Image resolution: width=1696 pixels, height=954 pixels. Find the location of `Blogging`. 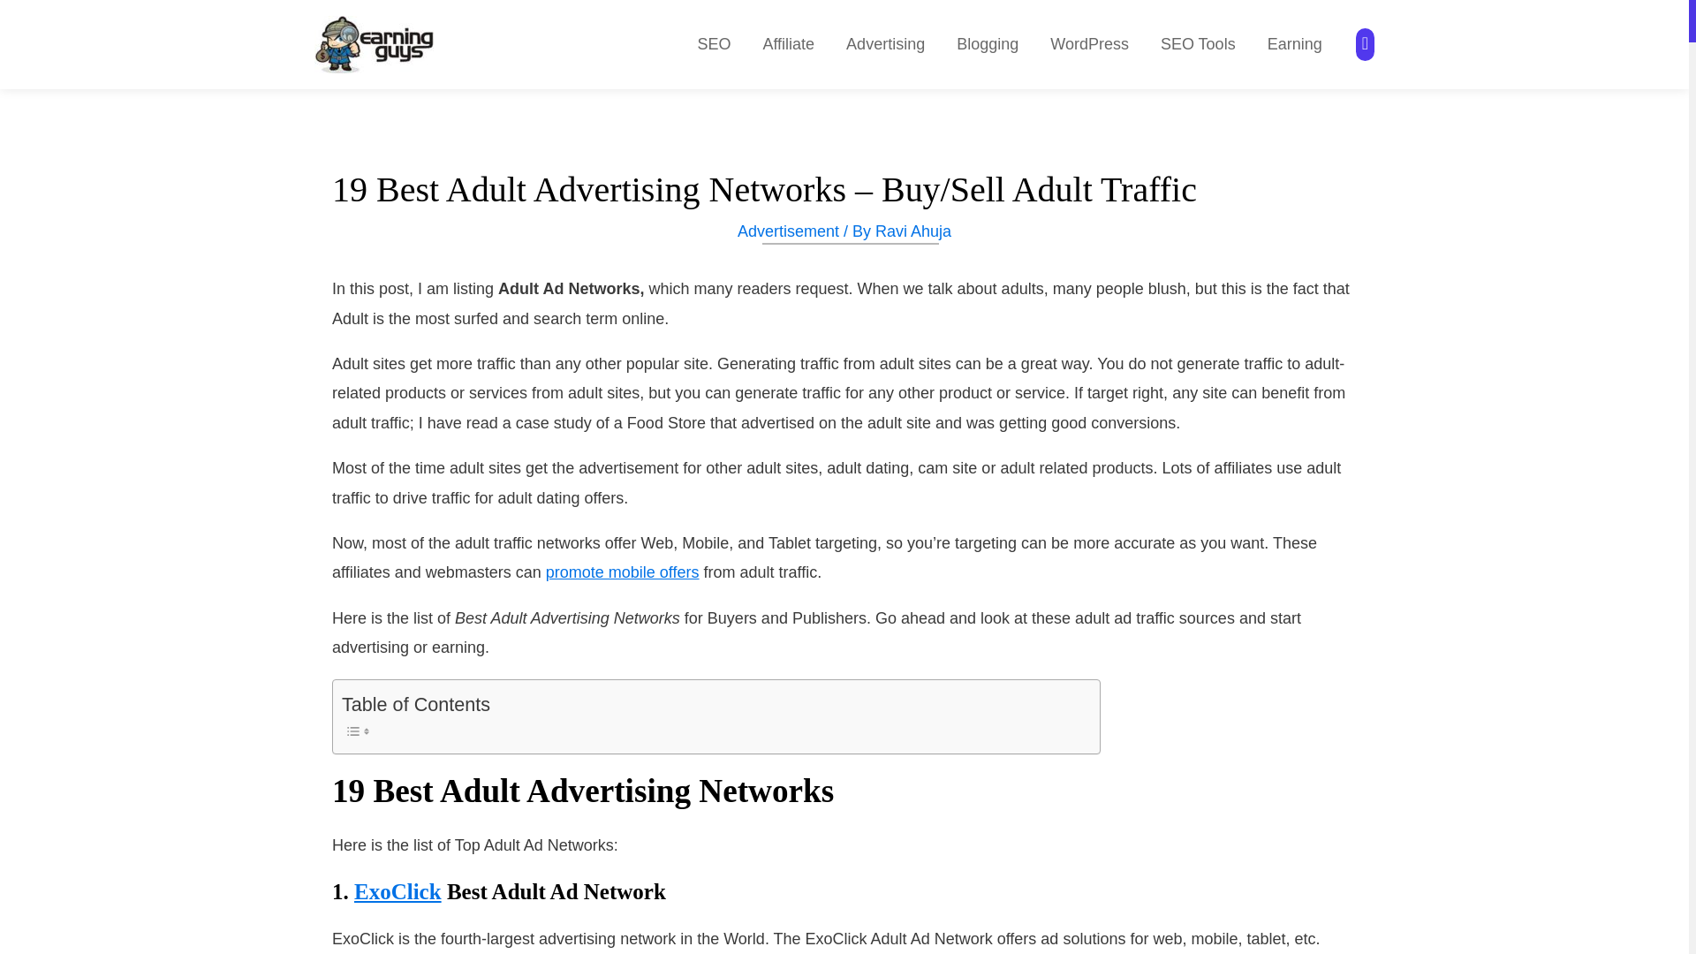

Blogging is located at coordinates (988, 44).